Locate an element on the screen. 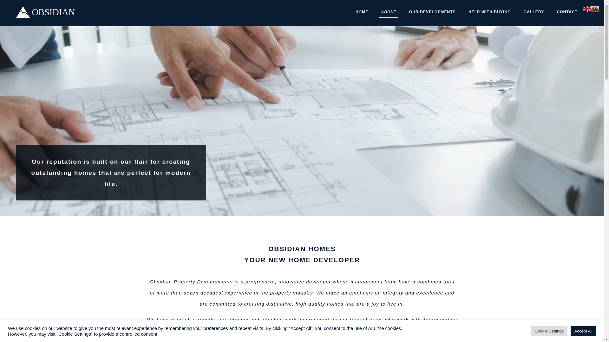 Image resolution: width=609 pixels, height=342 pixels. HOME is located at coordinates (362, 12).